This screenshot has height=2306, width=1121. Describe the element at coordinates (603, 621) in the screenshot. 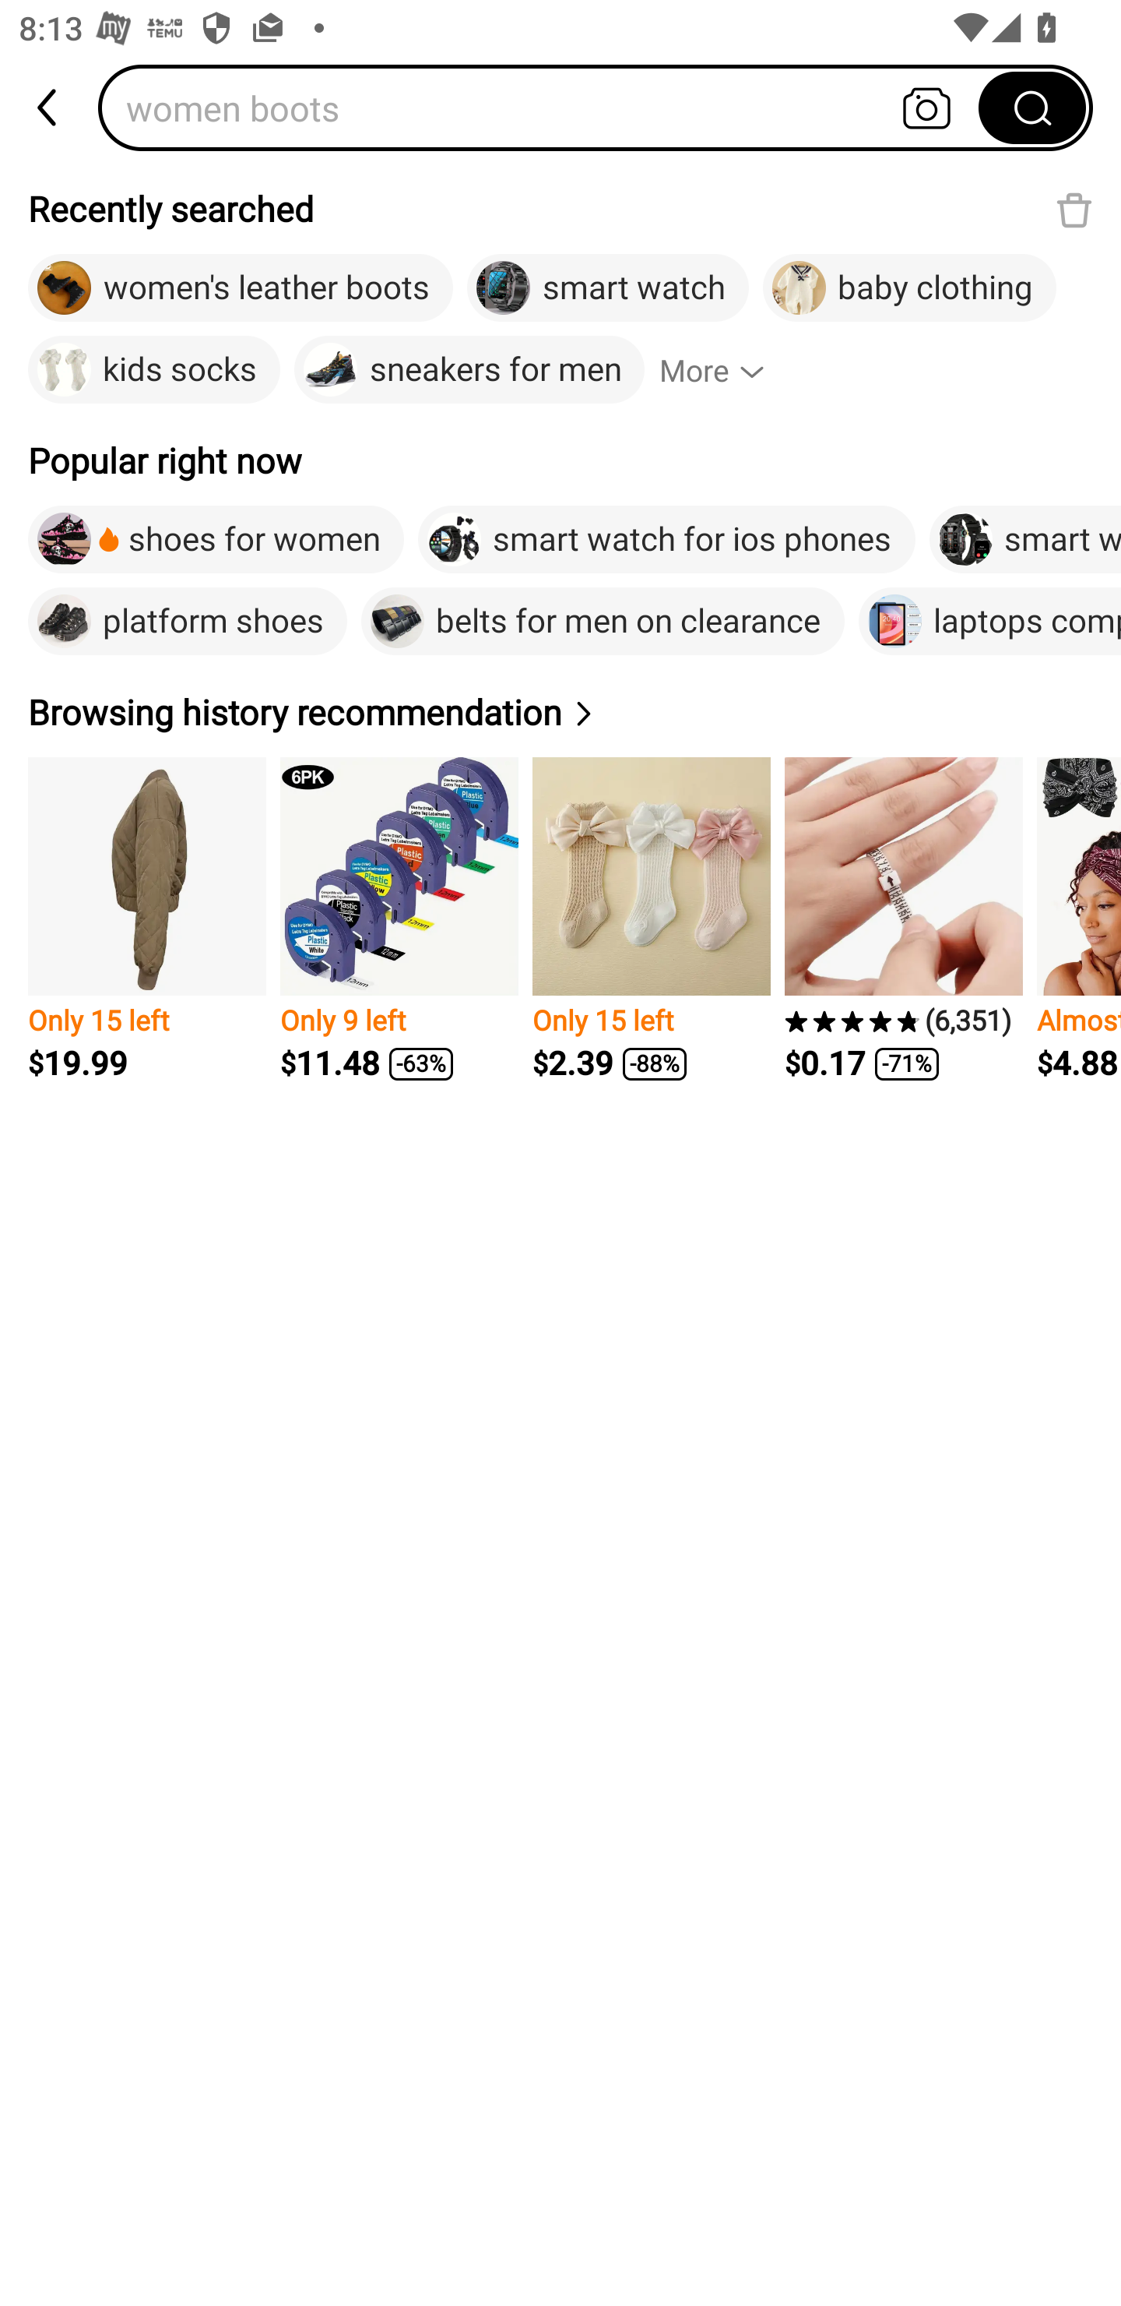

I see `belts for men on clearance` at that location.